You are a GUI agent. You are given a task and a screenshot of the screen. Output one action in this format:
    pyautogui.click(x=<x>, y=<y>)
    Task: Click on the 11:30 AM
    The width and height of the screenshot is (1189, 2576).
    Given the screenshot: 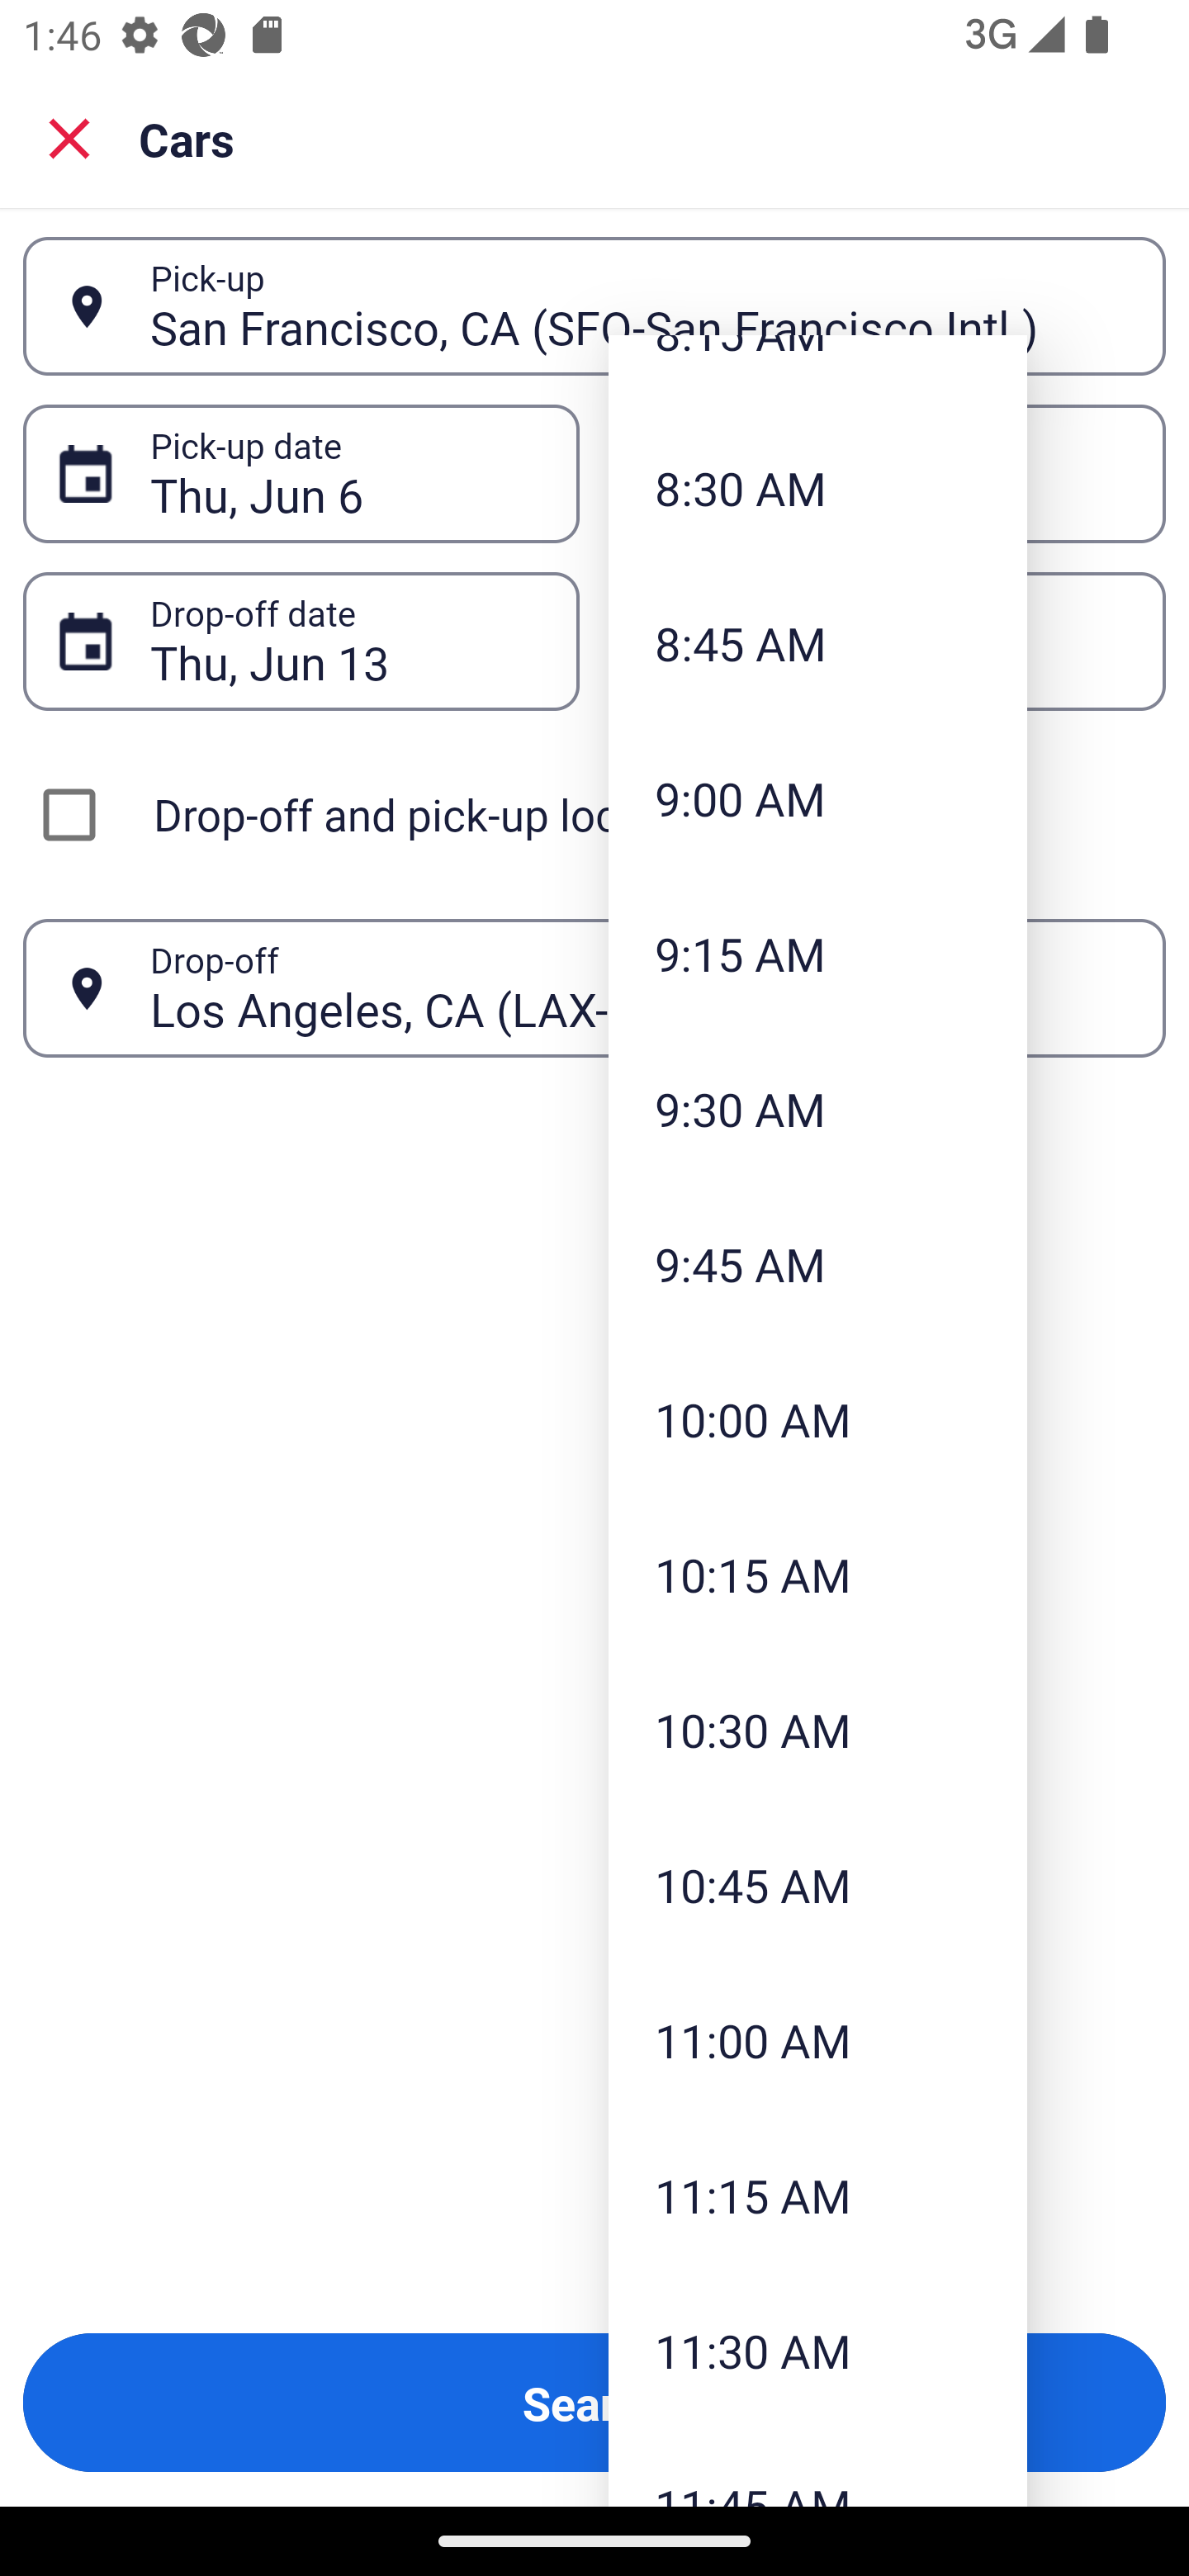 What is the action you would take?
    pyautogui.click(x=817, y=2350)
    